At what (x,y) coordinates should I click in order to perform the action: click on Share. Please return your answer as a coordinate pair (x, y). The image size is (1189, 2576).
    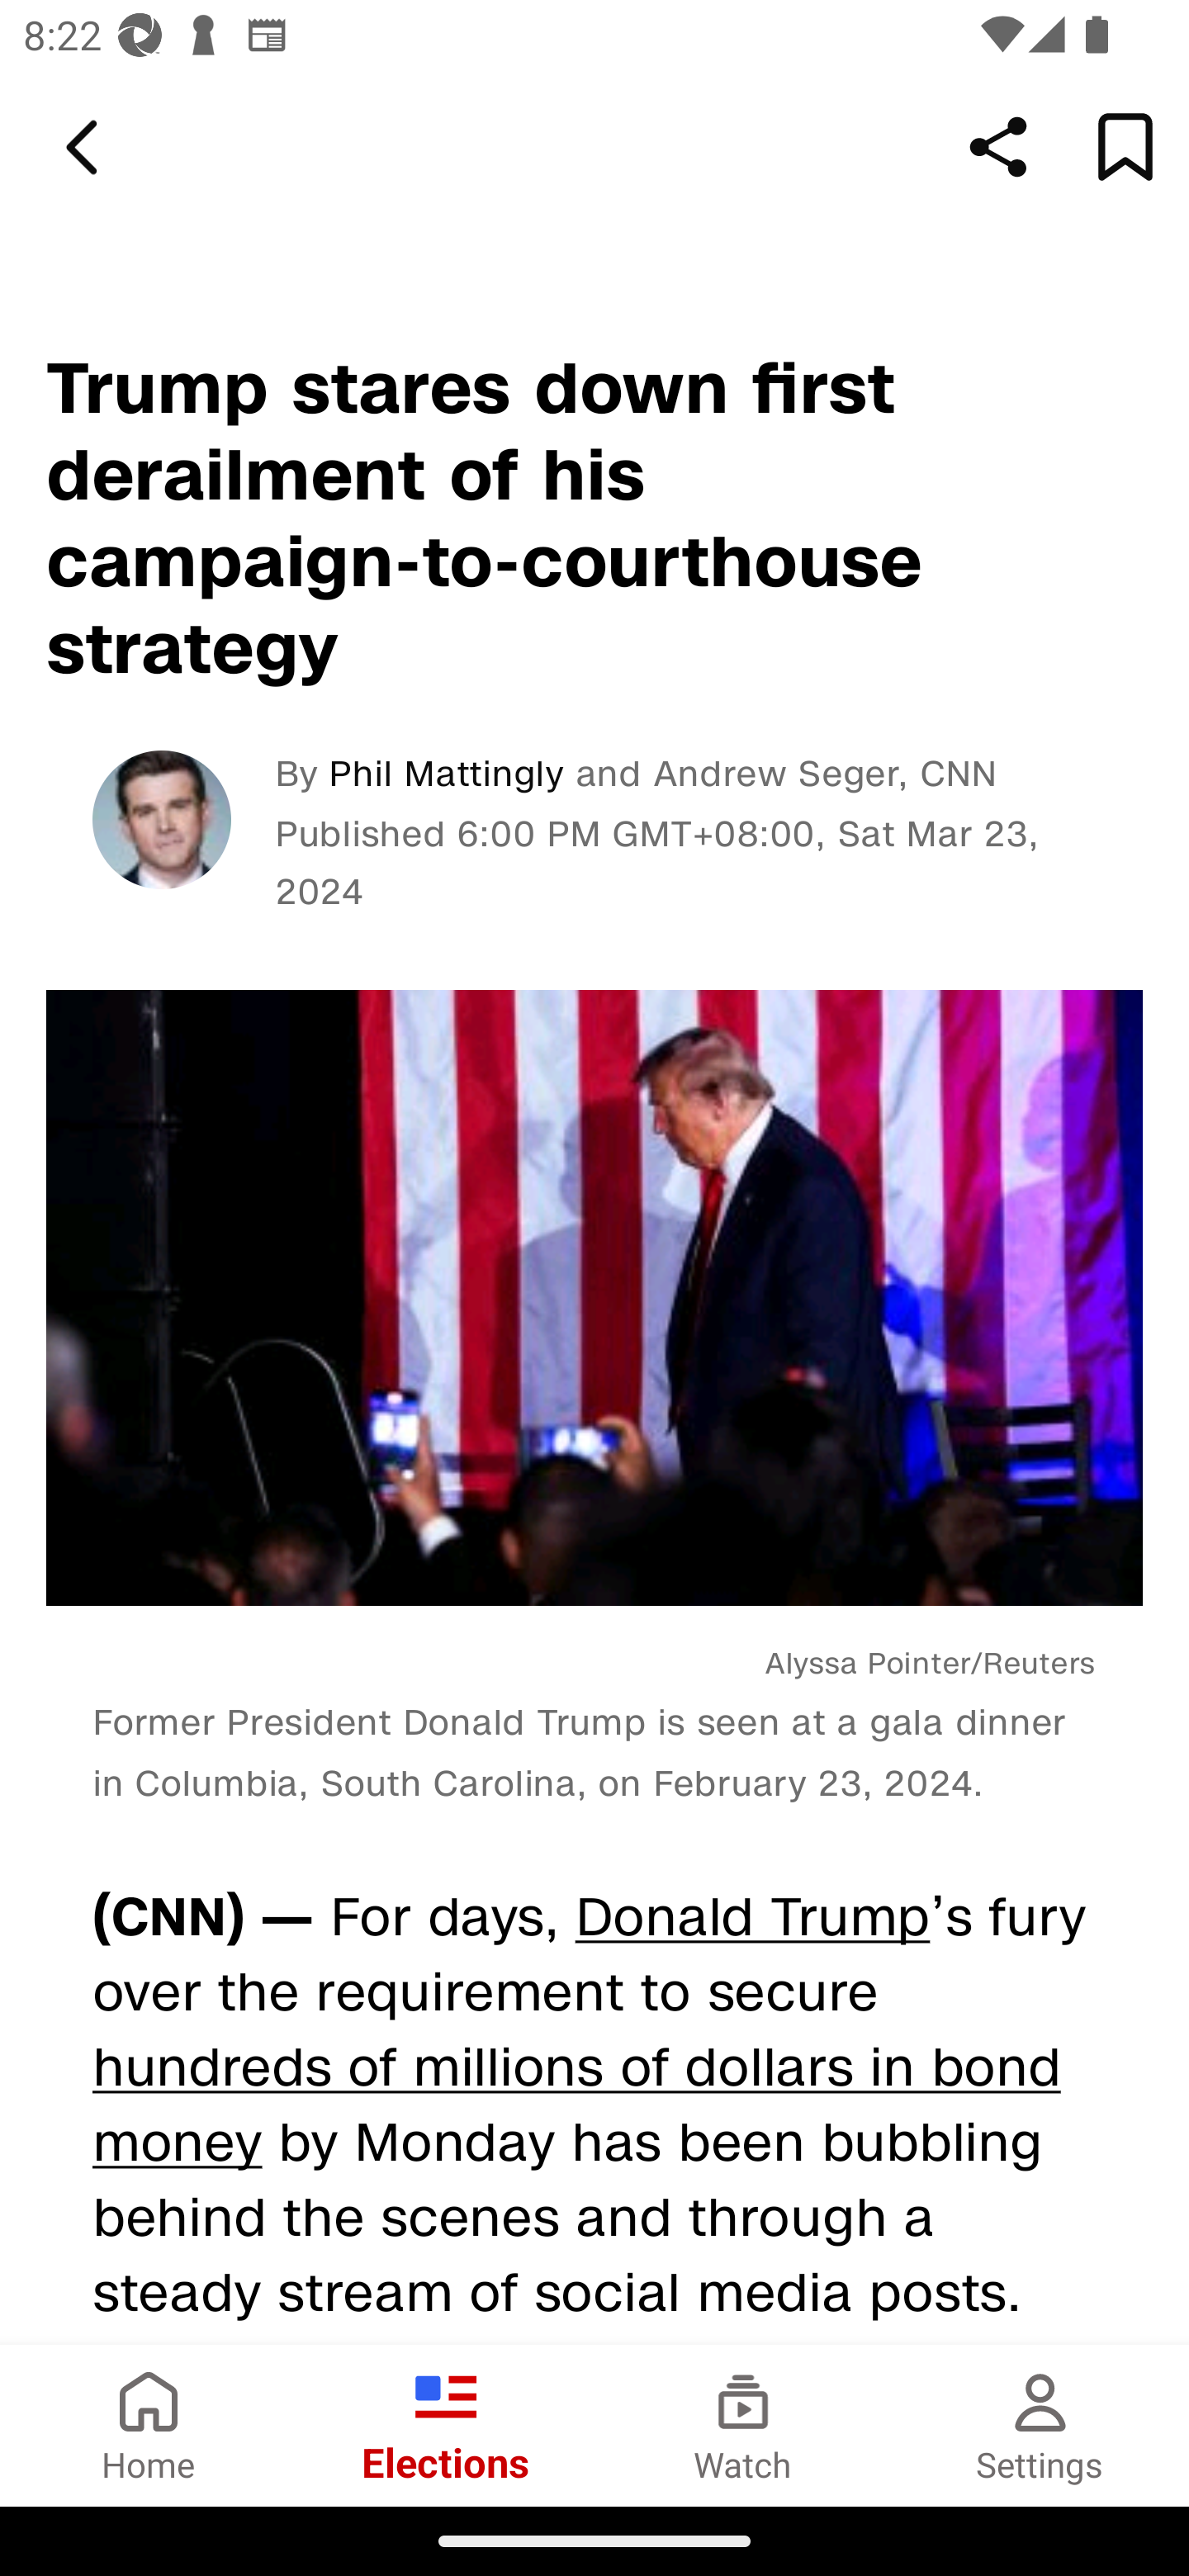
    Looking at the image, I should click on (998, 146).